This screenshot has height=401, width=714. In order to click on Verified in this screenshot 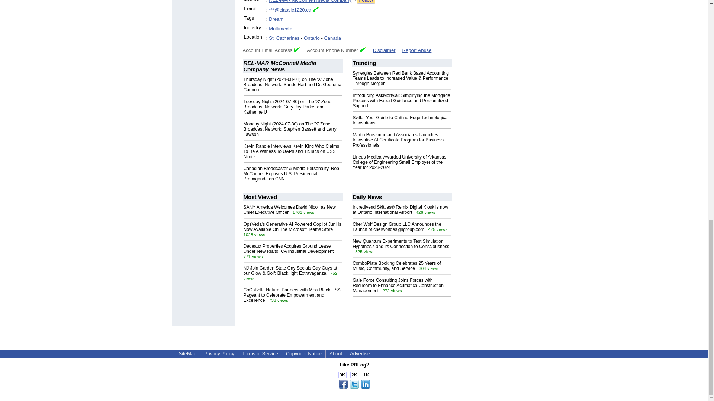, I will do `click(363, 50)`.